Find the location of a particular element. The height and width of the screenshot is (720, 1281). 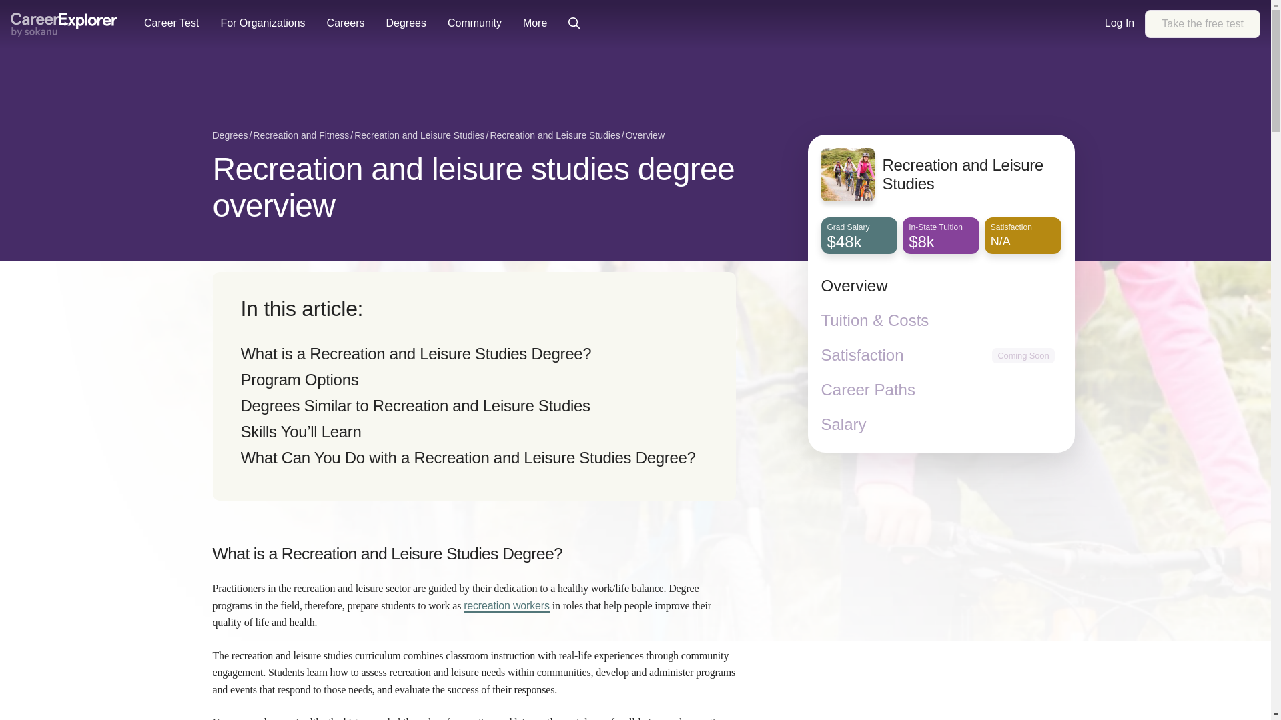

Degrees Similar to Recreation and Leisure Studies is located at coordinates (262, 24).